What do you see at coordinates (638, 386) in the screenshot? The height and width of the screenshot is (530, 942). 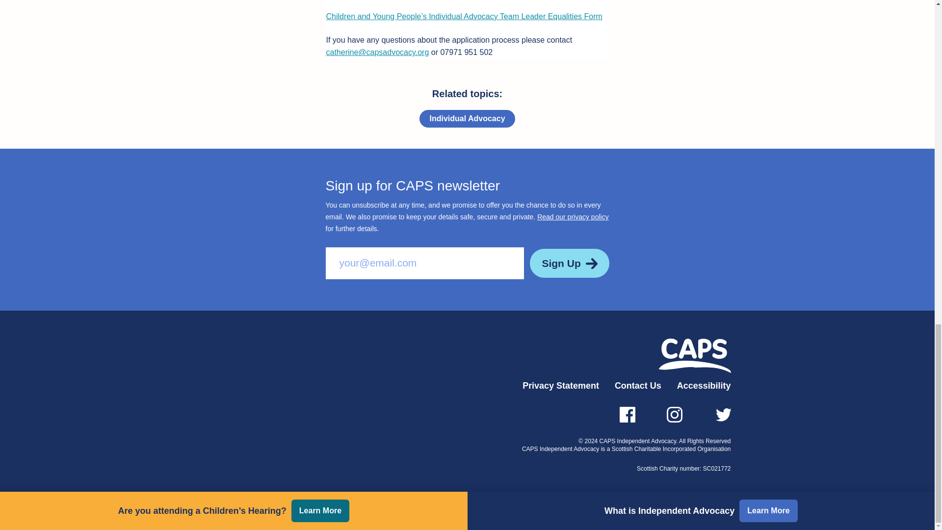 I see `Contact Us` at bounding box center [638, 386].